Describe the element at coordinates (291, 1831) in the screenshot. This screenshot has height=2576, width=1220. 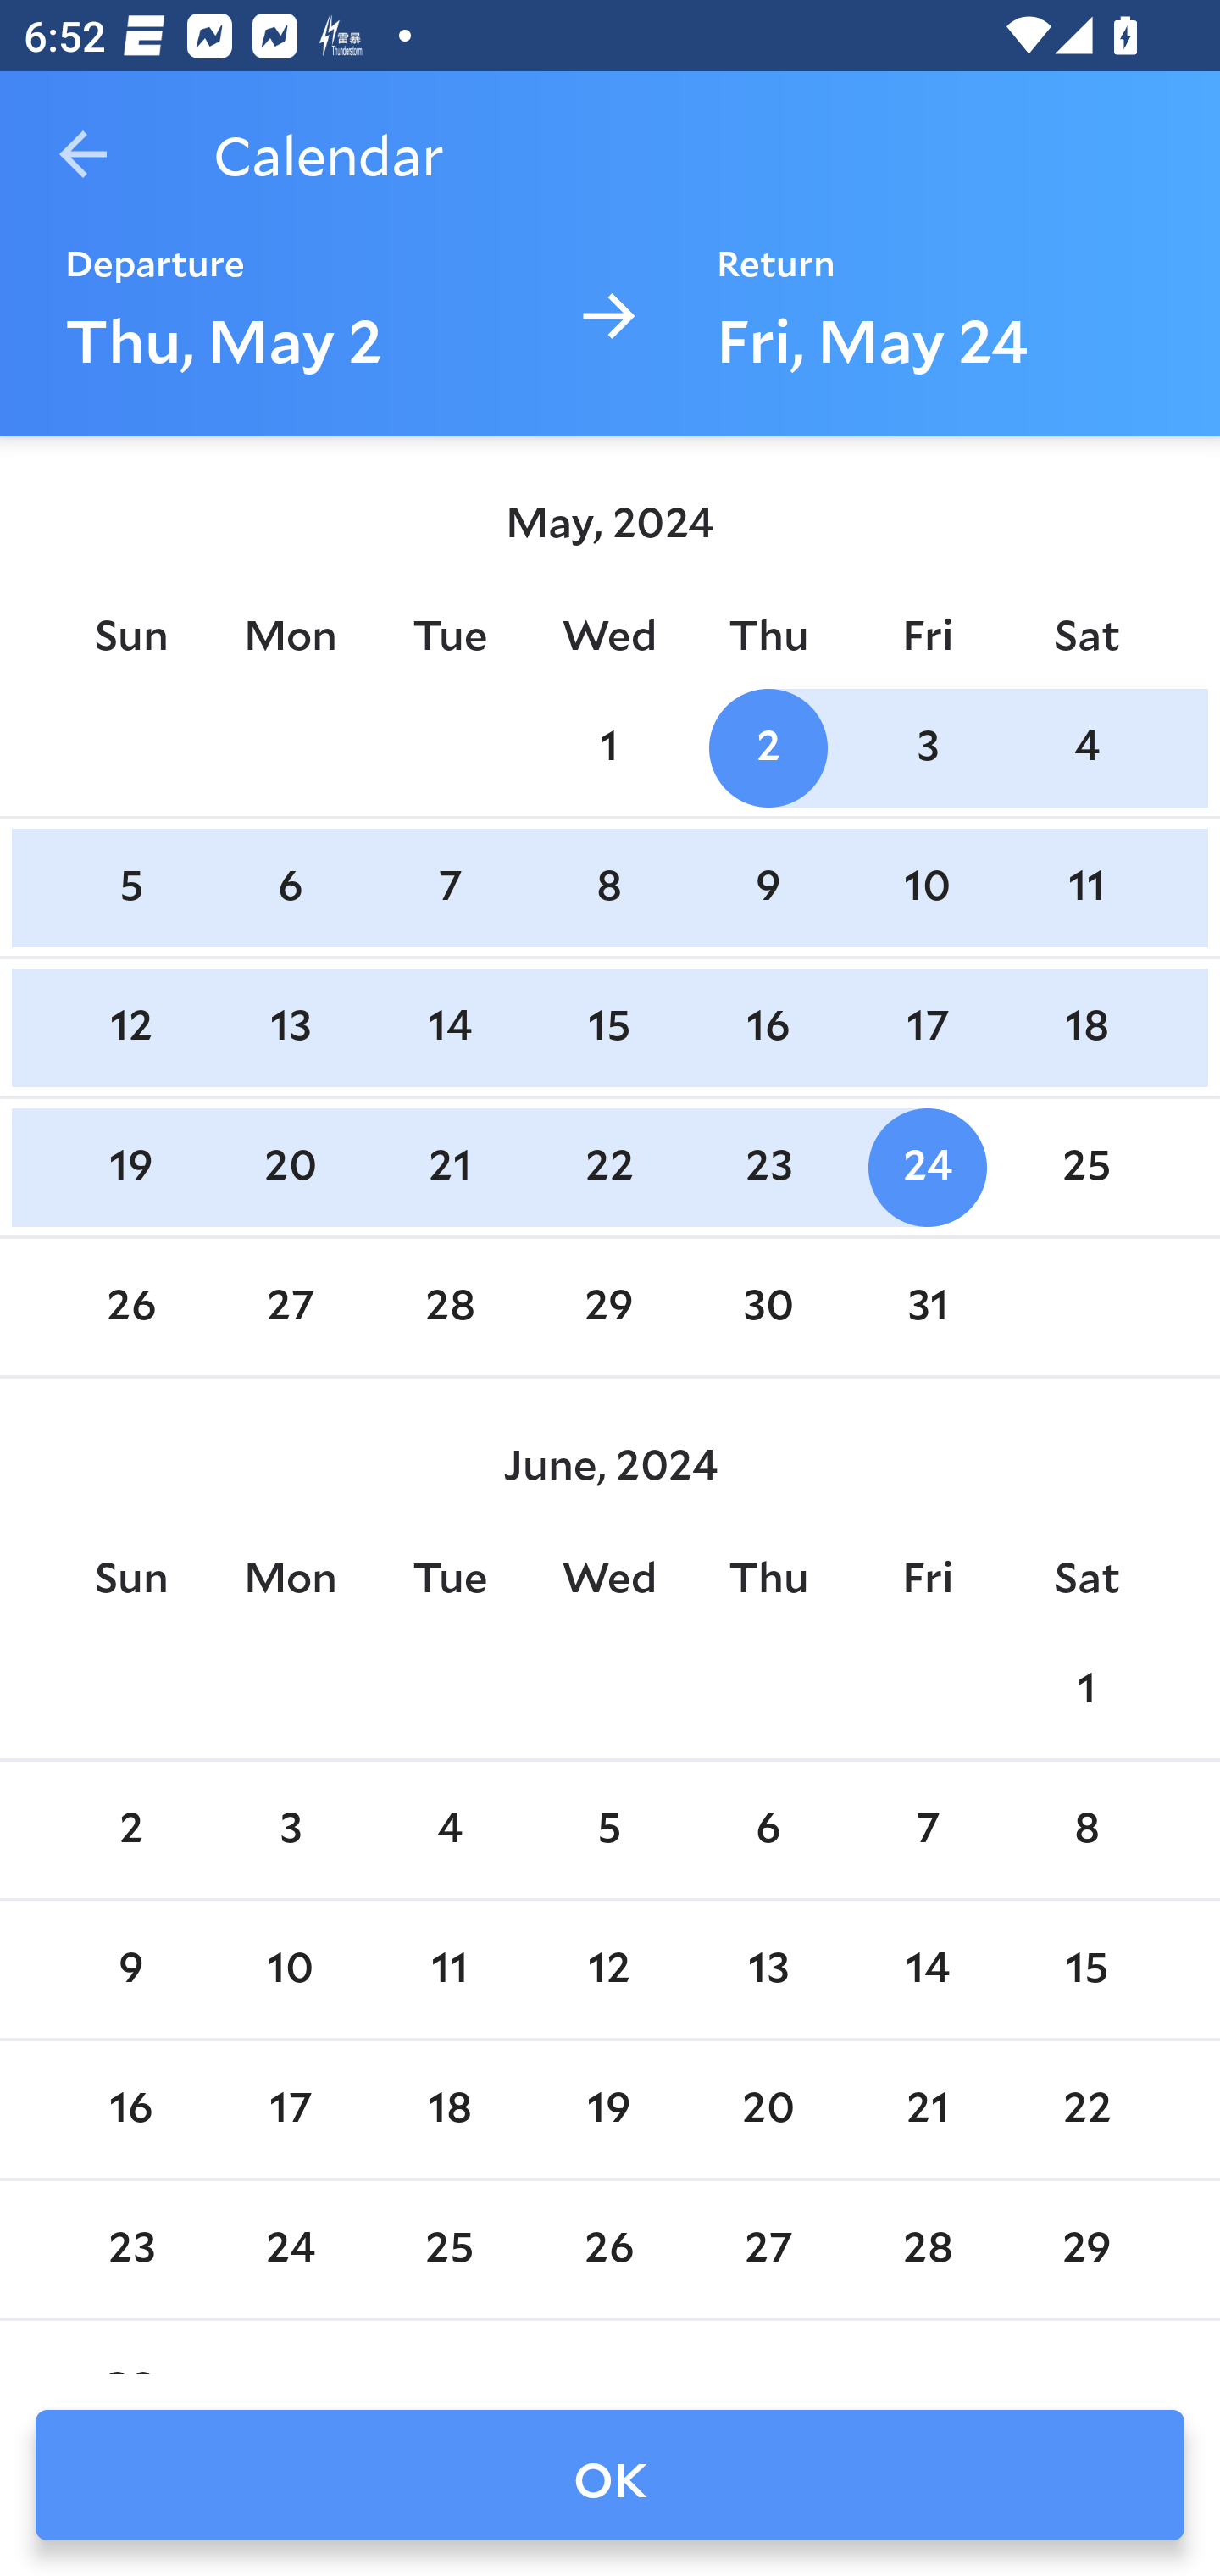
I see `3` at that location.